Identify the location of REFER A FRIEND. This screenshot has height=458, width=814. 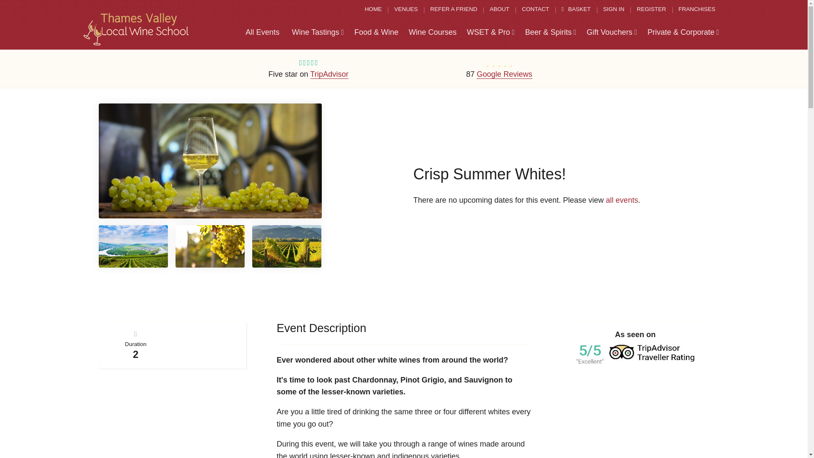
(454, 9).